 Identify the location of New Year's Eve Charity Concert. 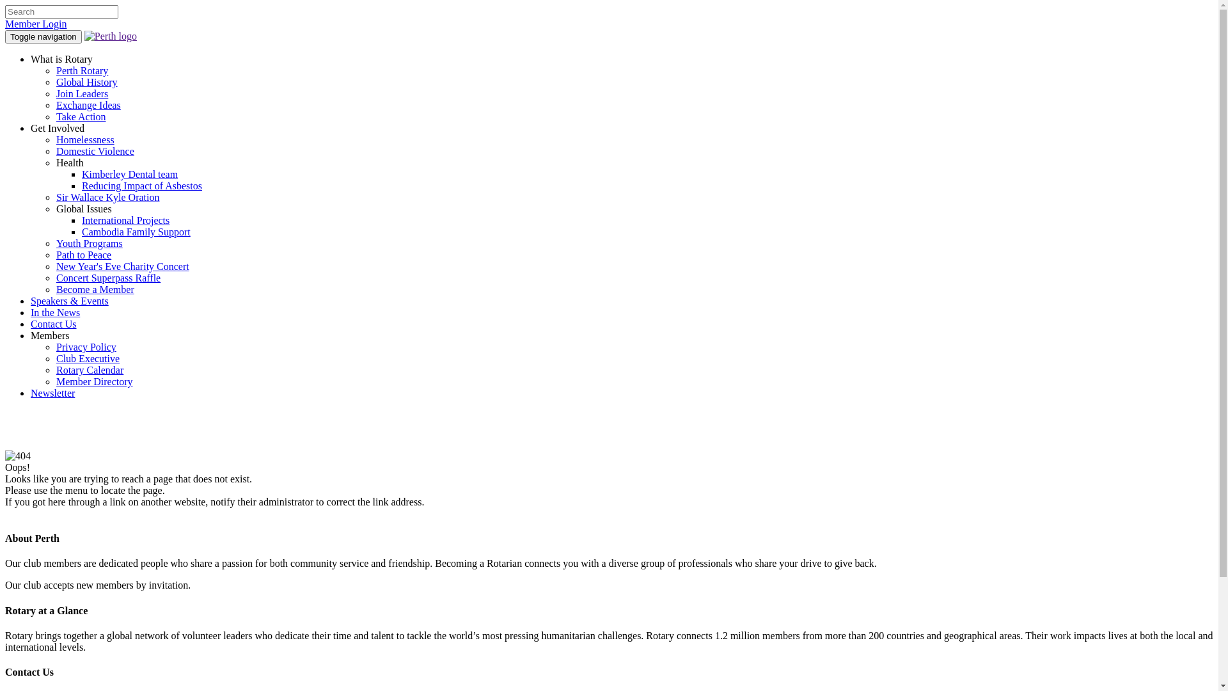
(123, 266).